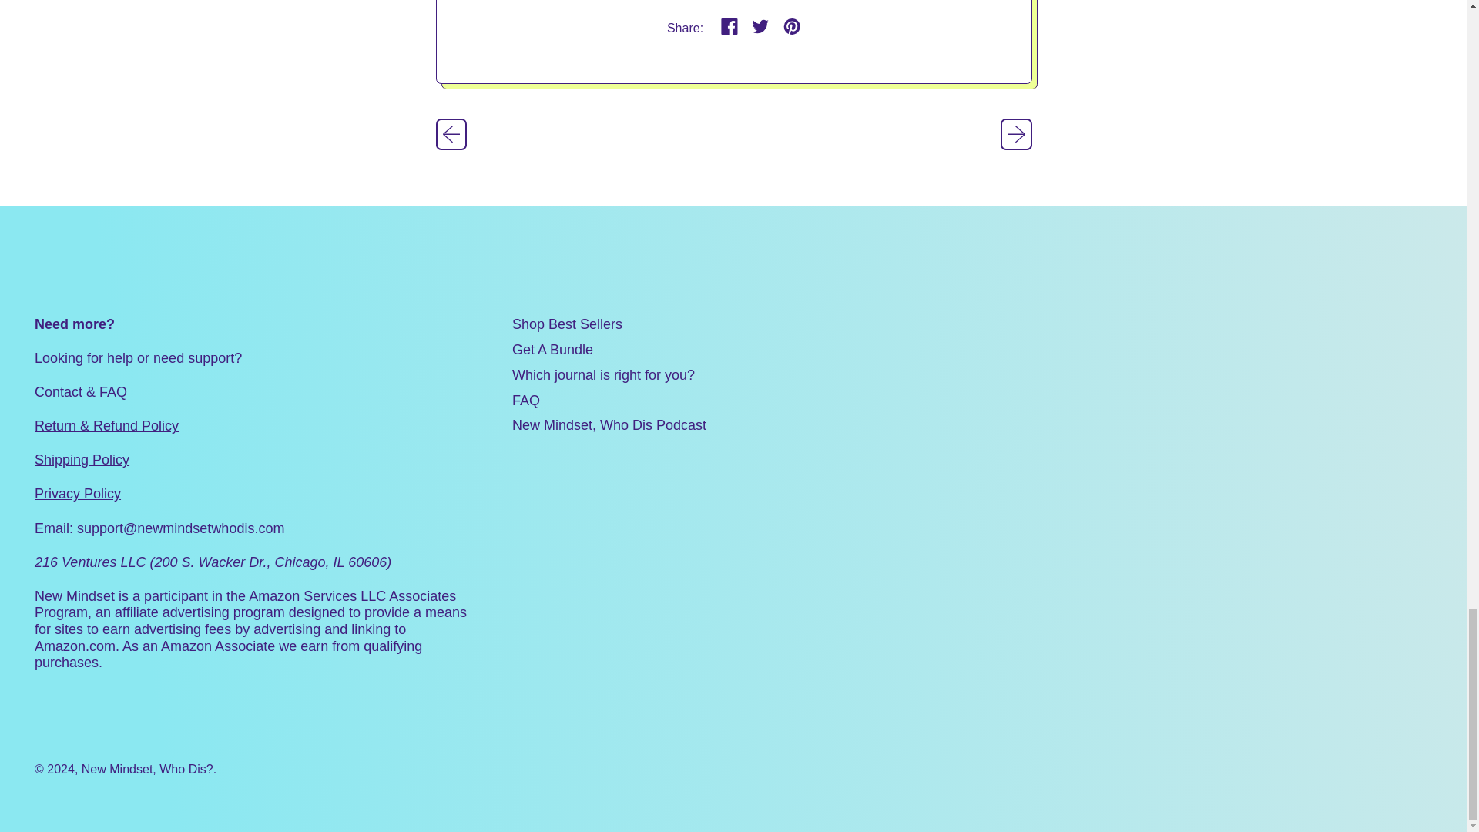 The image size is (1479, 832). I want to click on New Mindset, Who Dis Podcast, so click(609, 425).